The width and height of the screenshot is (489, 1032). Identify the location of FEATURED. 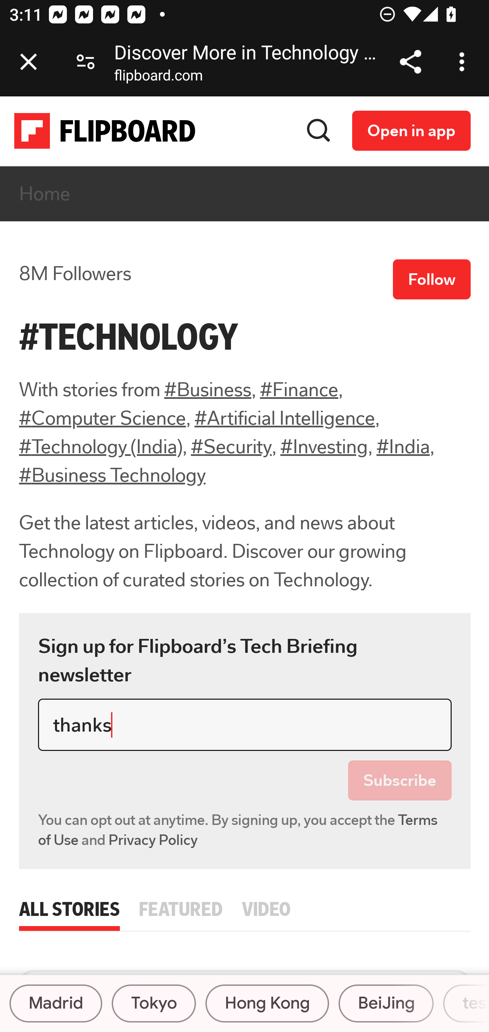
(181, 907).